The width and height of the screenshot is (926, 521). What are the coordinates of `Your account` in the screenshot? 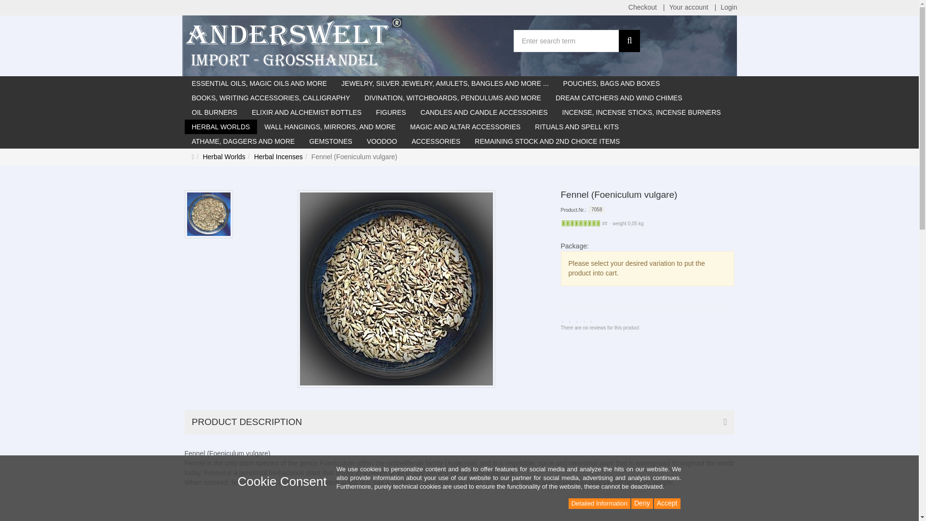 It's located at (688, 8).